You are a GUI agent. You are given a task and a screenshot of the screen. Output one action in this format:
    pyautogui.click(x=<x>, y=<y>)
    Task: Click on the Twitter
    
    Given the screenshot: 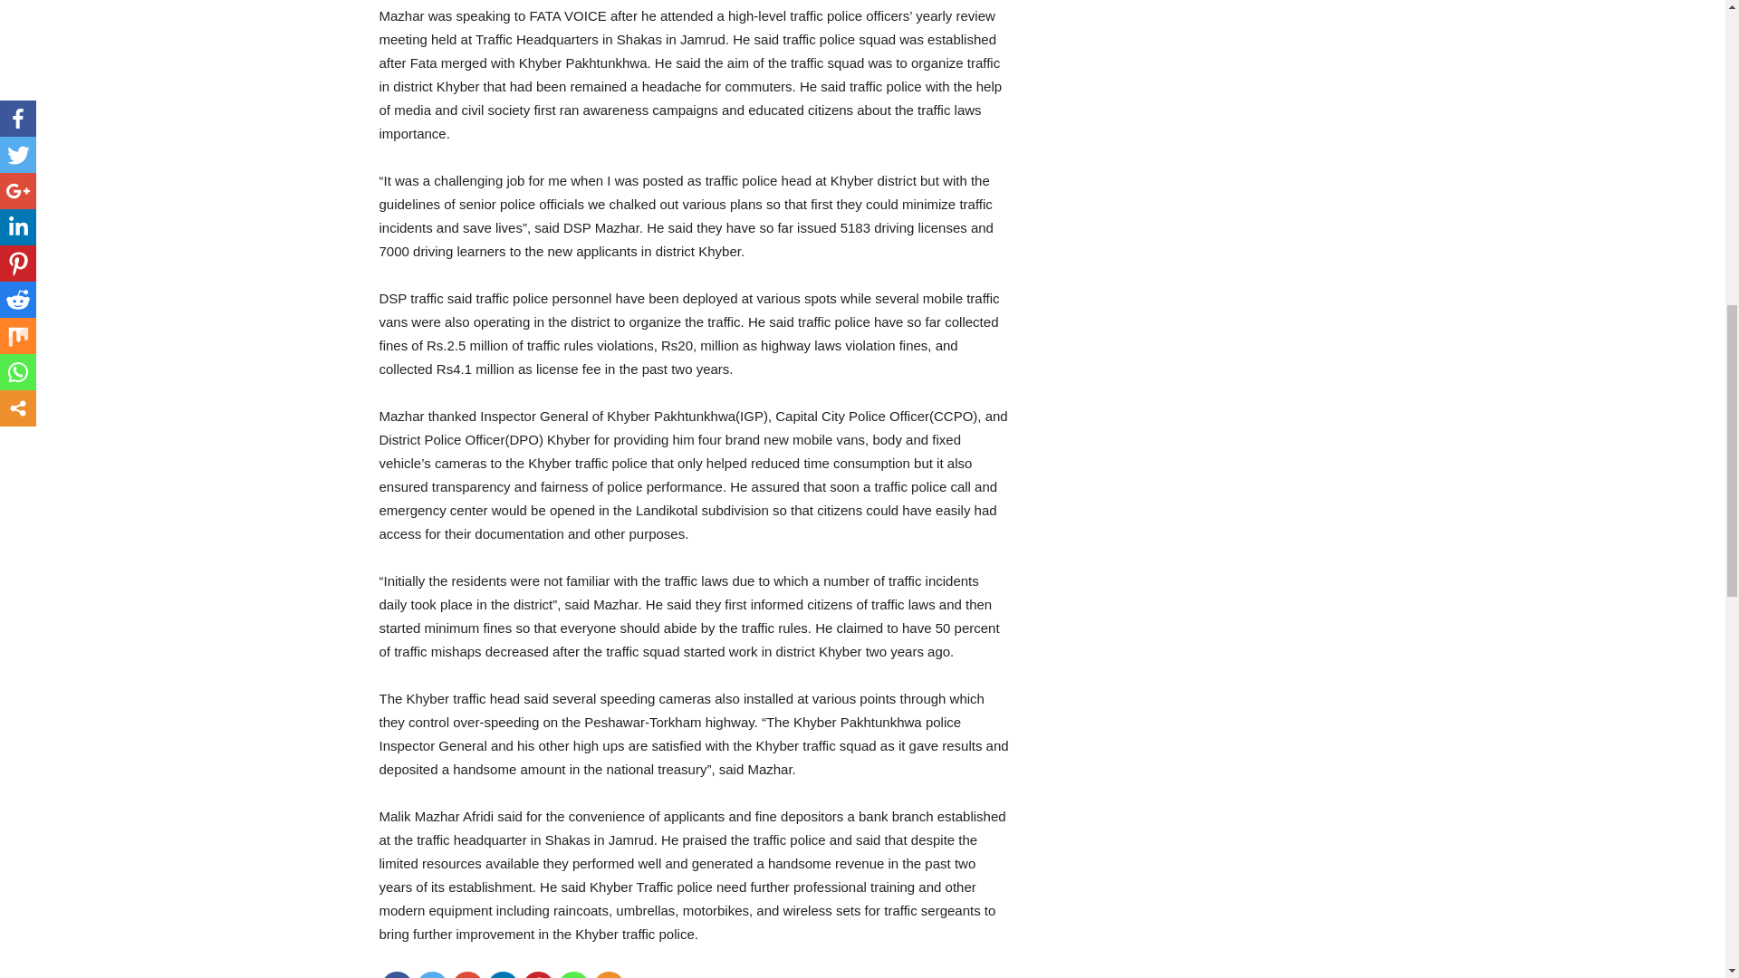 What is the action you would take?
    pyautogui.click(x=433, y=974)
    